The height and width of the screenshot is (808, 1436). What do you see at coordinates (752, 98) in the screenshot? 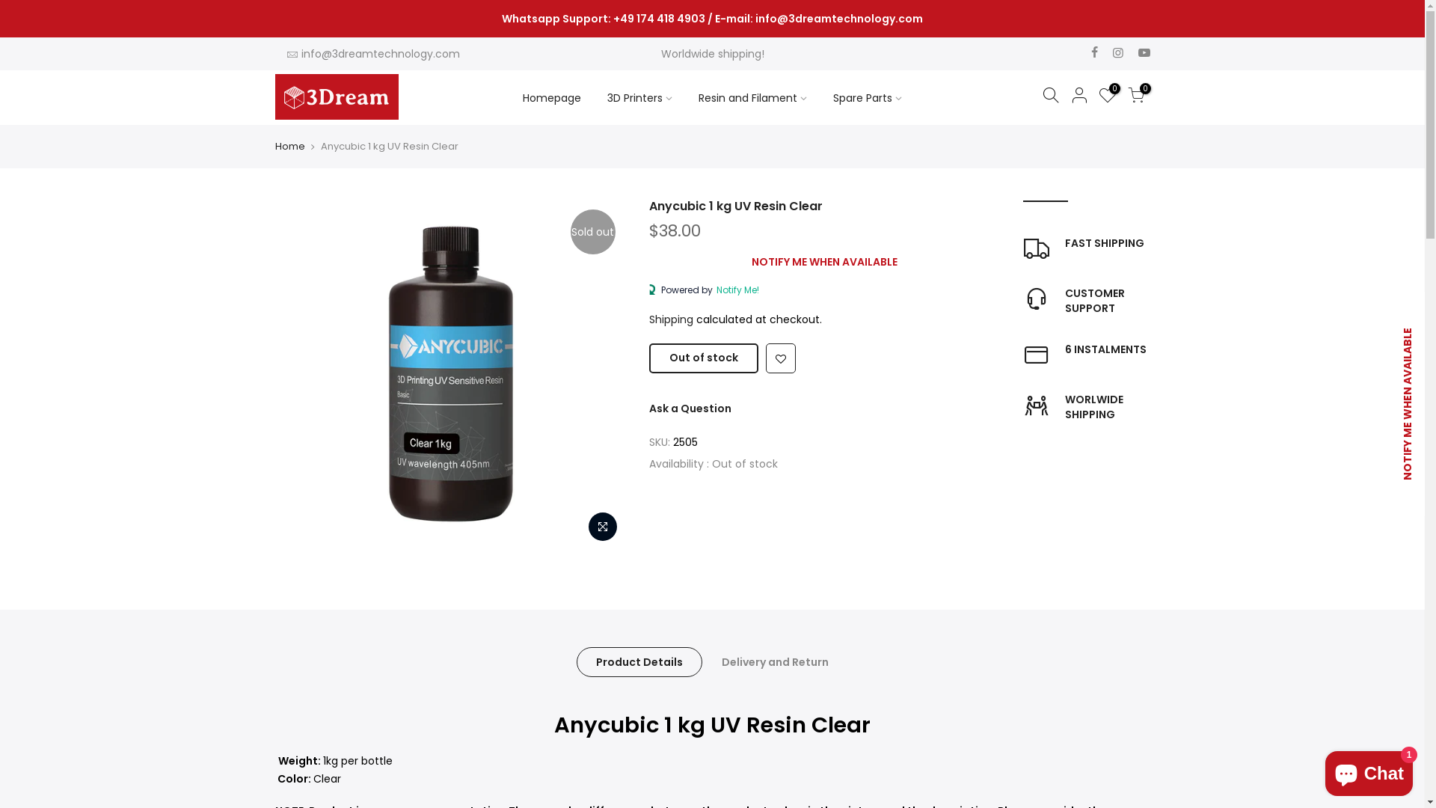
I see `Resin and Filament` at bounding box center [752, 98].